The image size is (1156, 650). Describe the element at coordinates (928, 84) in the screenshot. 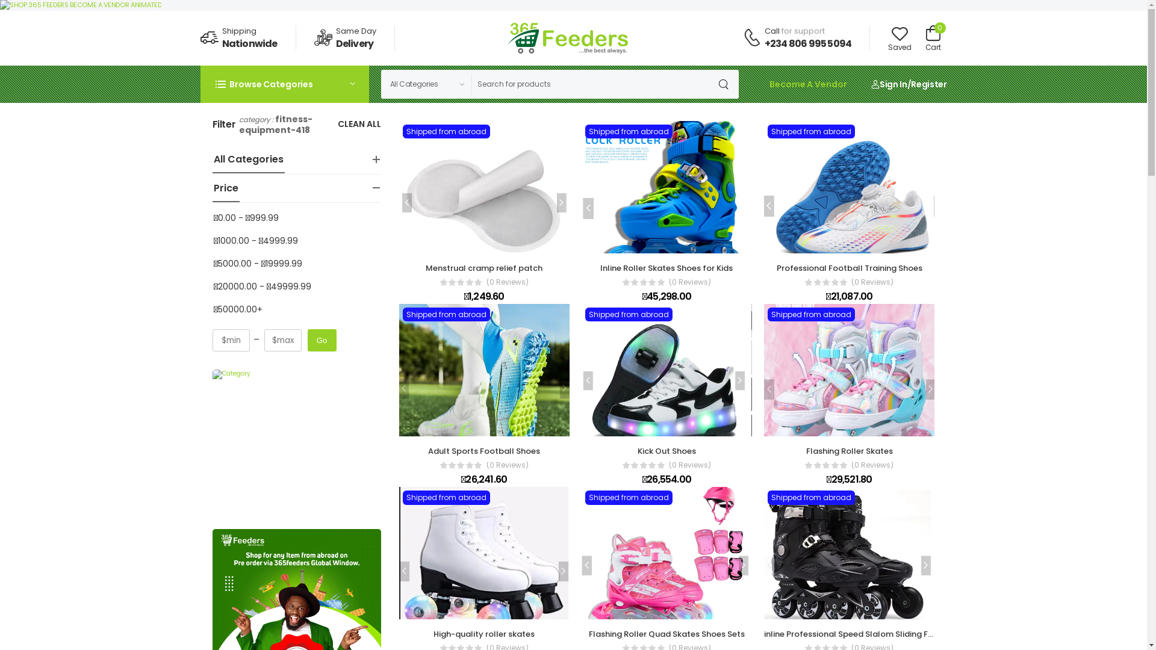

I see `Register` at that location.